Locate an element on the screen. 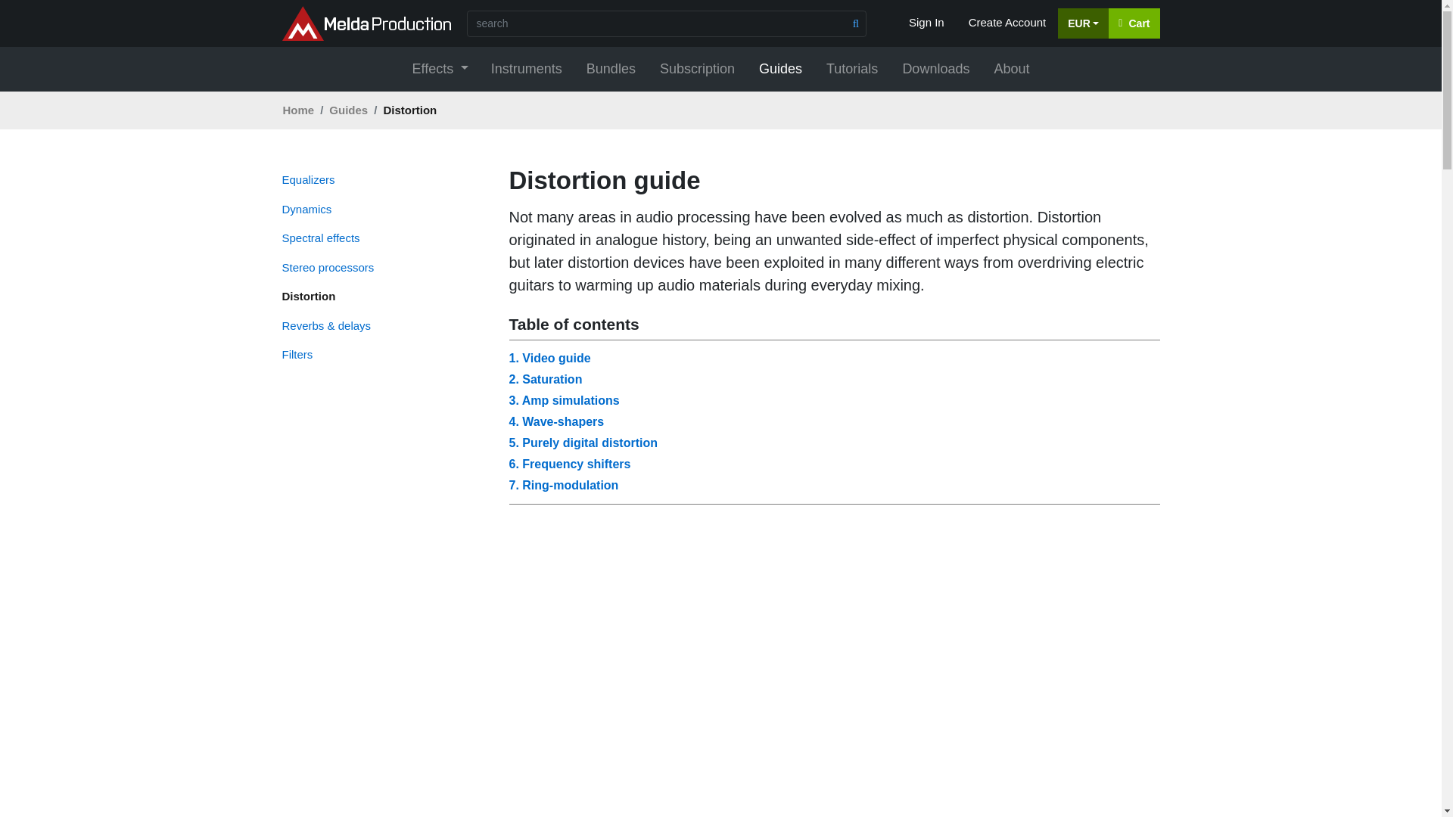 The height and width of the screenshot is (817, 1453). Guides is located at coordinates (779, 70).